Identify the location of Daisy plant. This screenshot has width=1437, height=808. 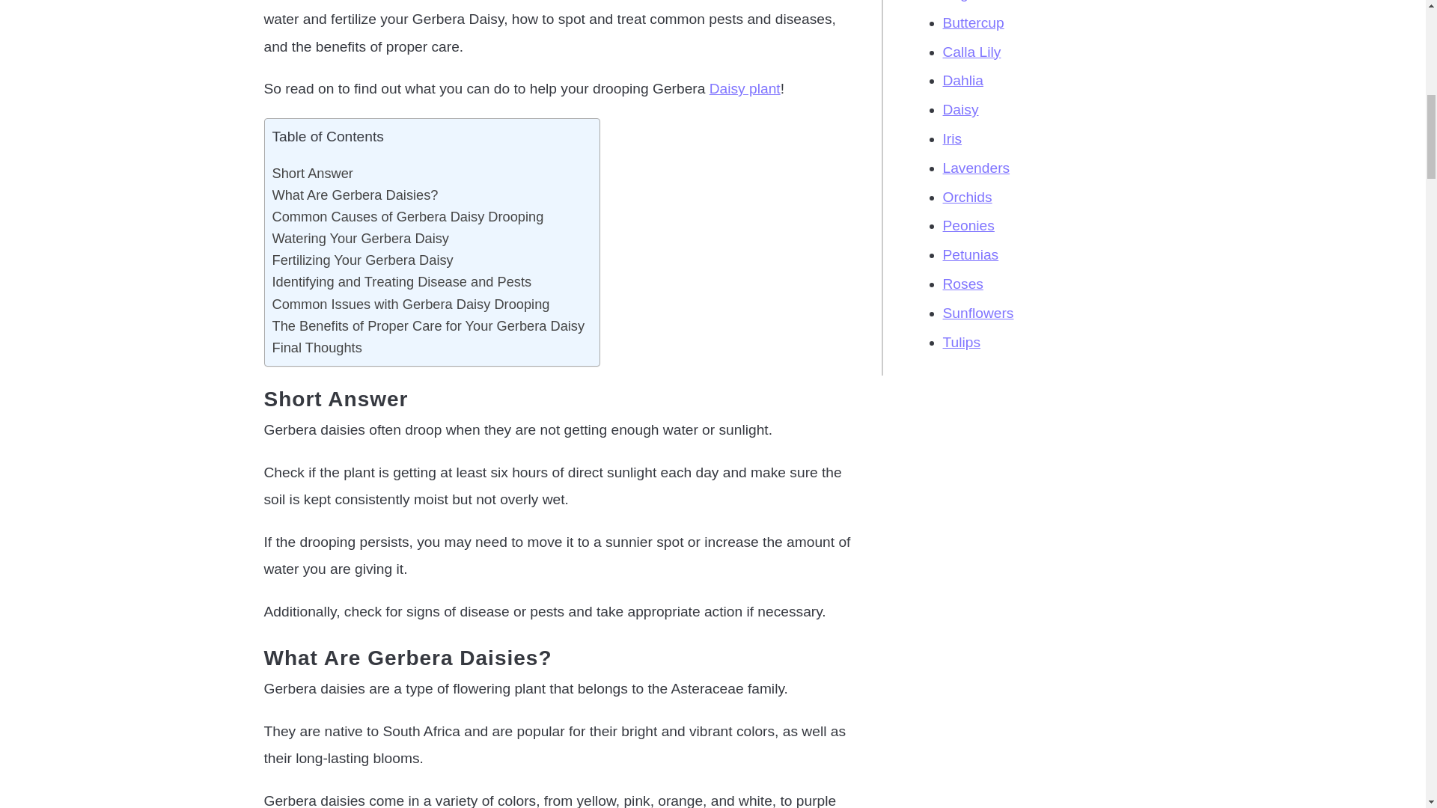
(745, 88).